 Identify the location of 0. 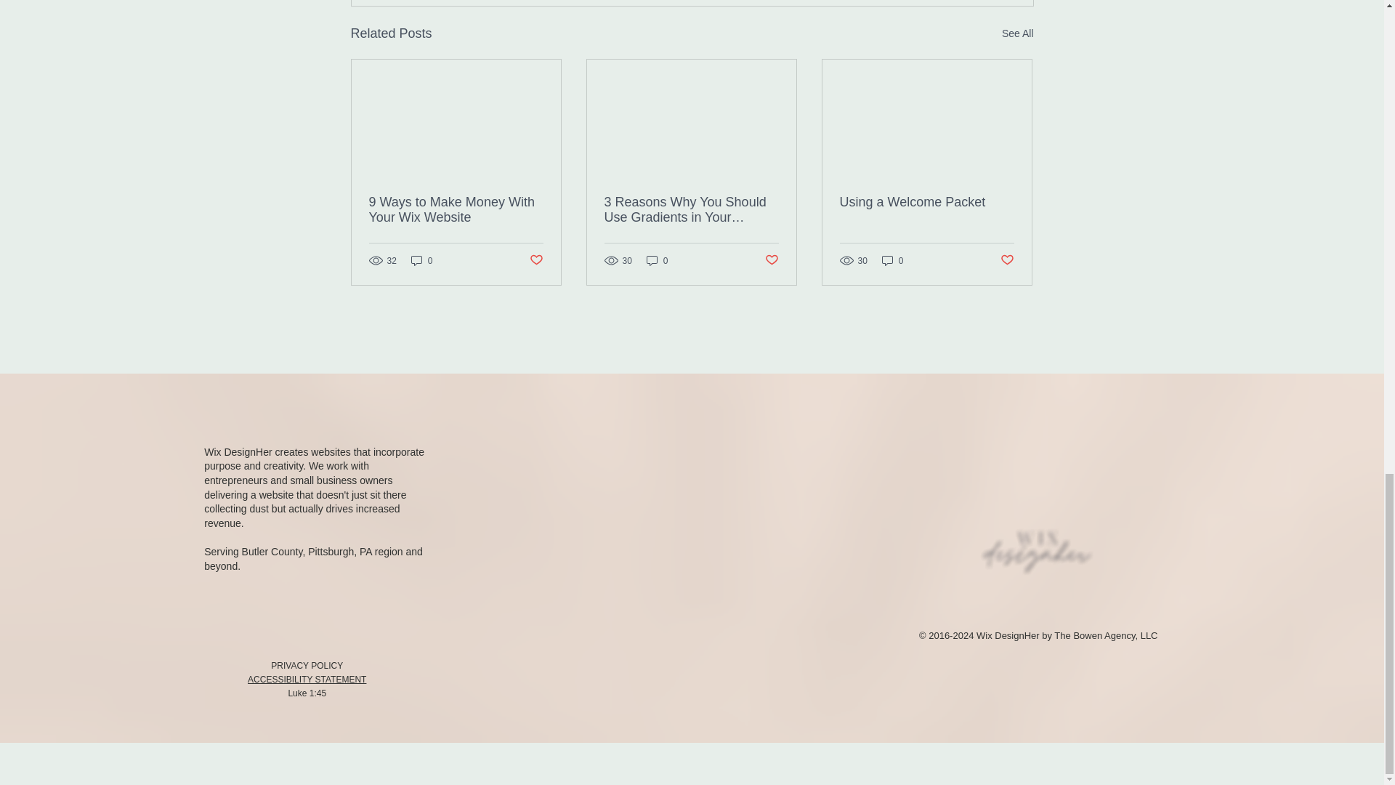
(421, 260).